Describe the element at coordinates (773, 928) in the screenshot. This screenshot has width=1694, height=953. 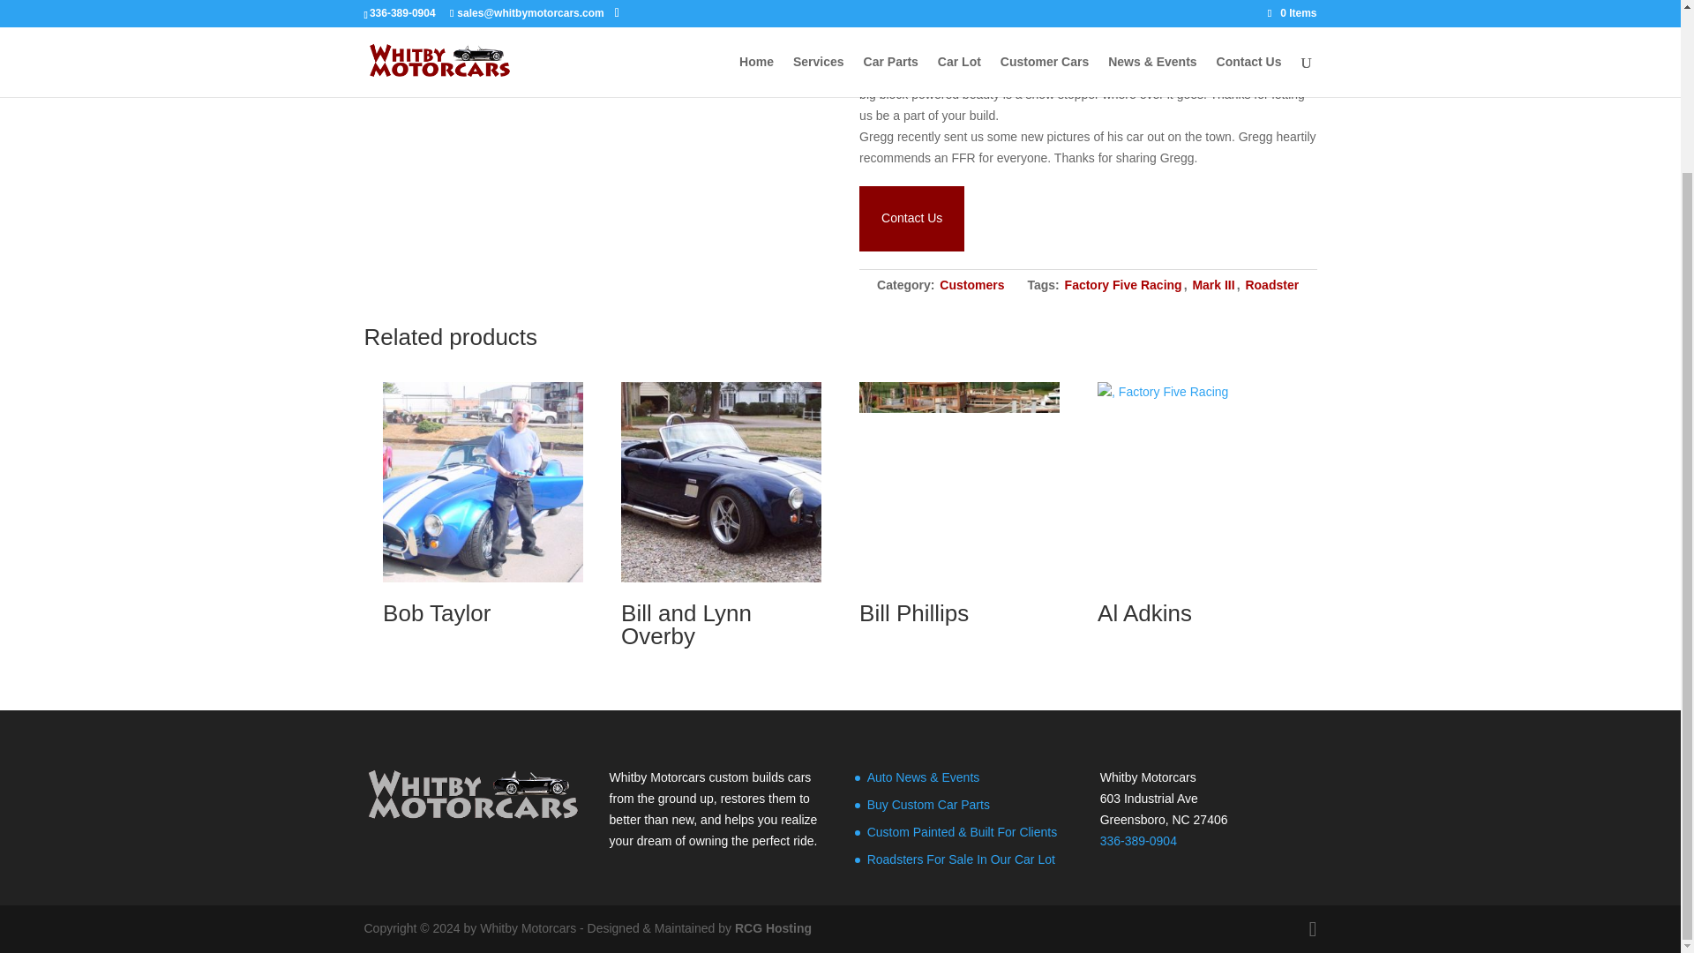
I see `RCG Hosting` at that location.